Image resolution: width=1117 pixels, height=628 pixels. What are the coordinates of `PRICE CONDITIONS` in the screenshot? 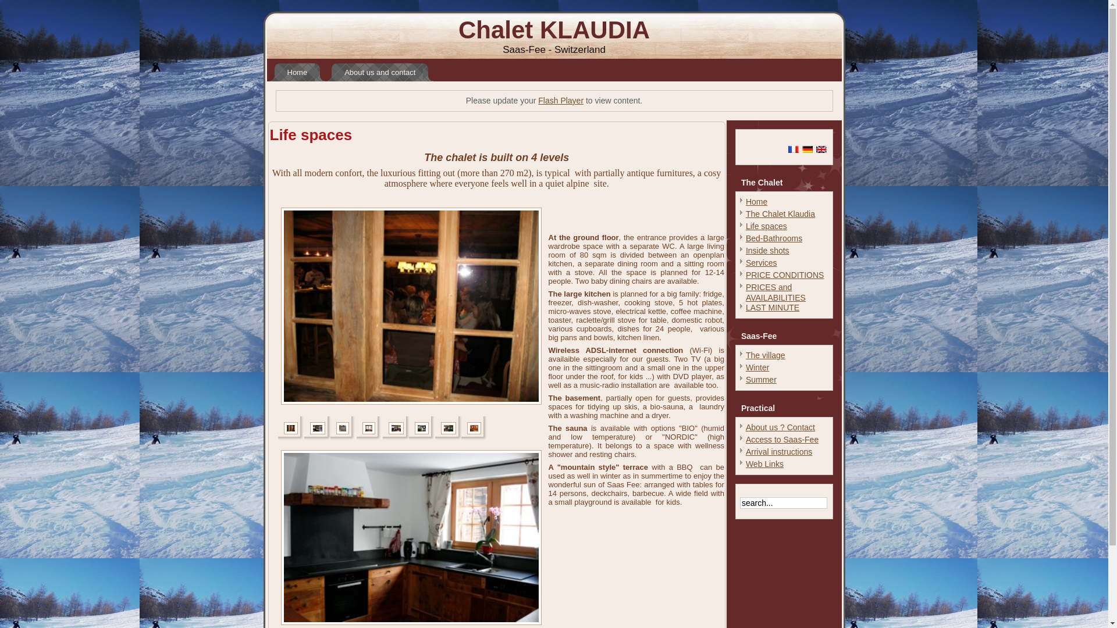 It's located at (785, 275).